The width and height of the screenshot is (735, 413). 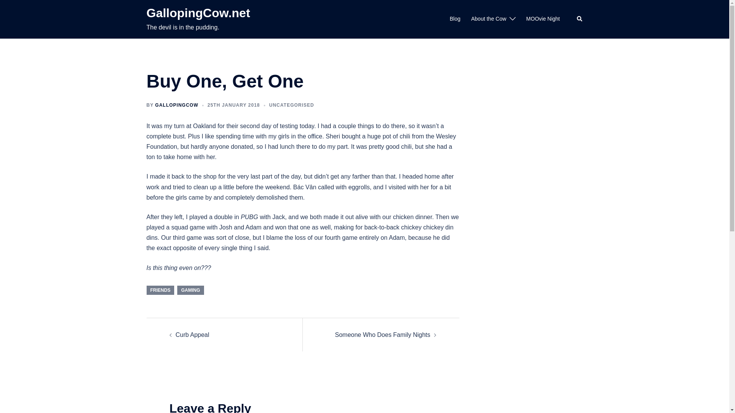 I want to click on UNCATEGORISED, so click(x=291, y=105).